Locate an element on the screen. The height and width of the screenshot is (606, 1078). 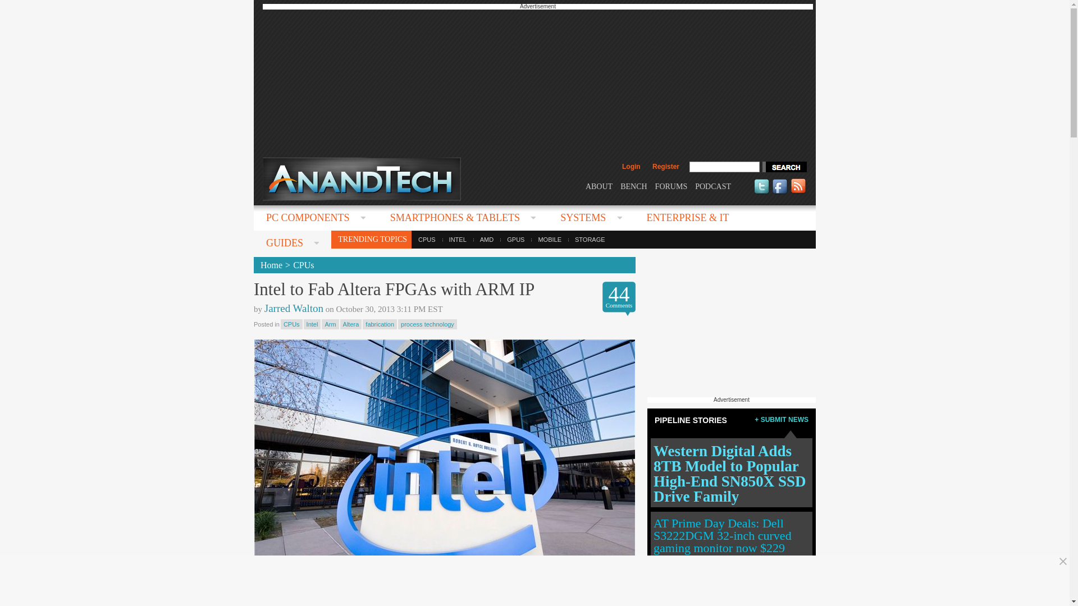
FORUMS is located at coordinates (672, 186).